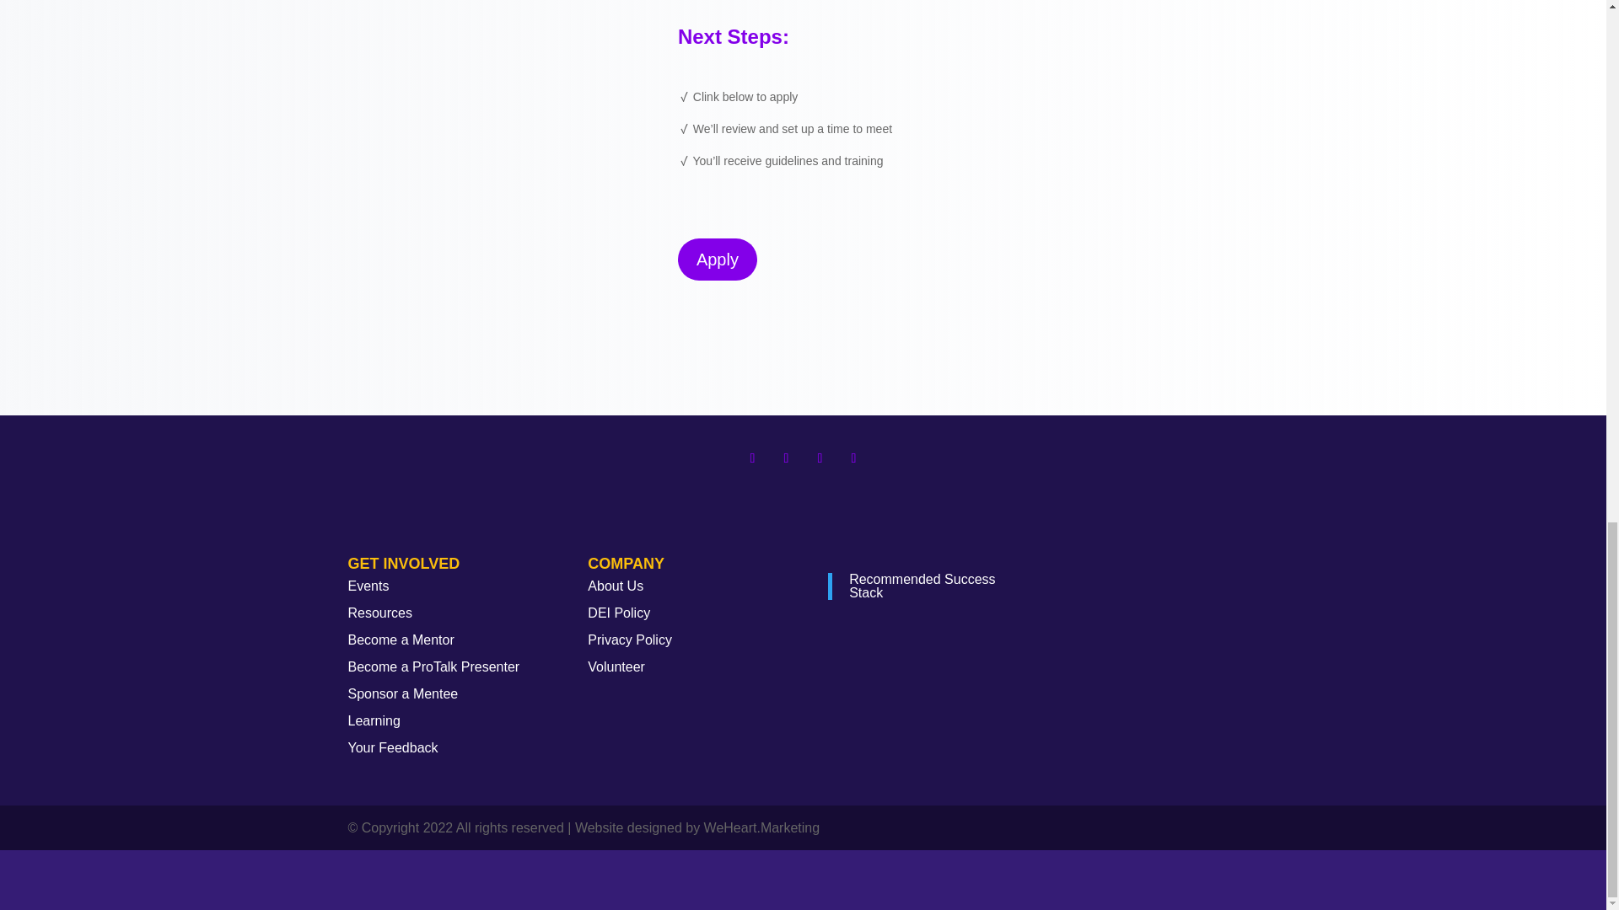 This screenshot has width=1619, height=910. What do you see at coordinates (718, 259) in the screenshot?
I see `Apply` at bounding box center [718, 259].